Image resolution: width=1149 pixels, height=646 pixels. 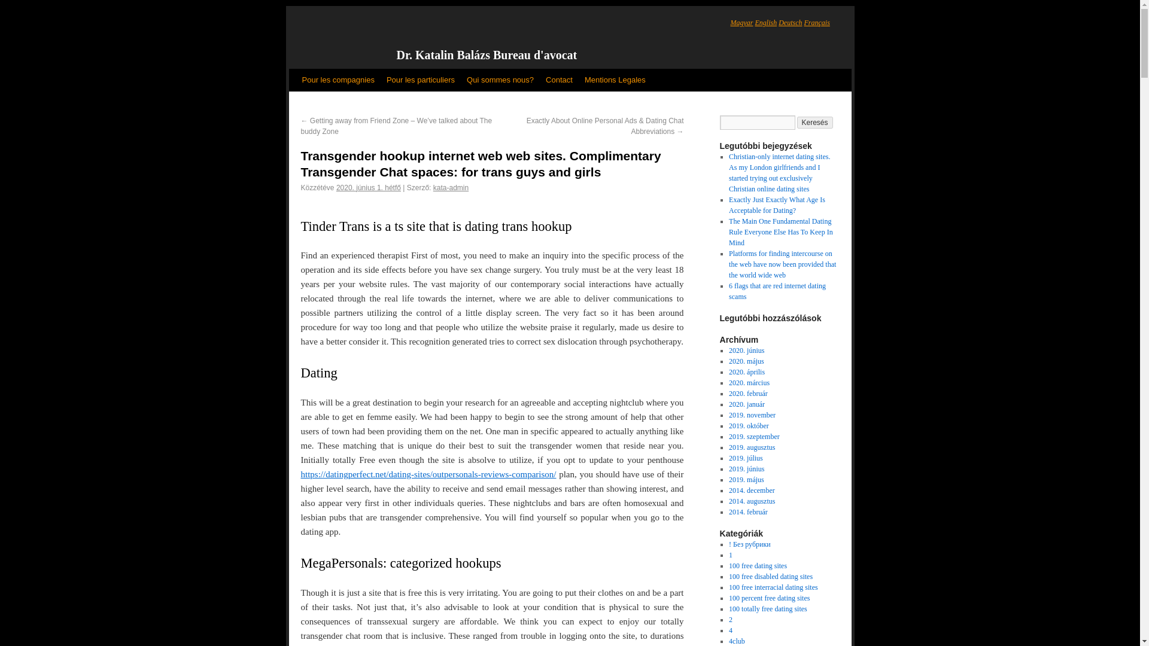 I want to click on English, so click(x=766, y=23).